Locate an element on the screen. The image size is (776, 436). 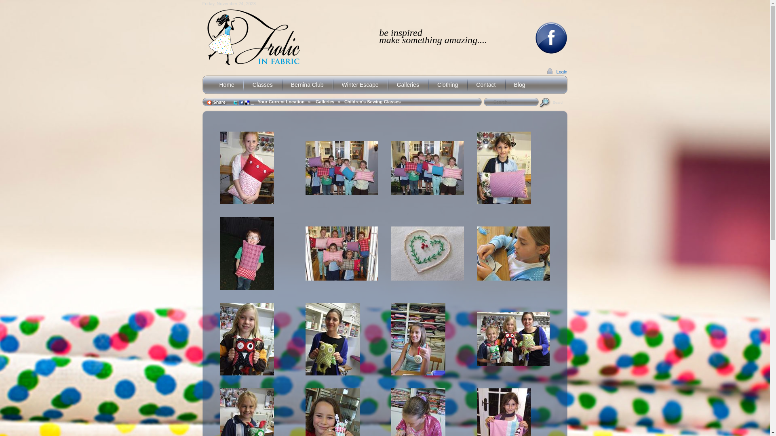
Bernina Club is located at coordinates (307, 85).